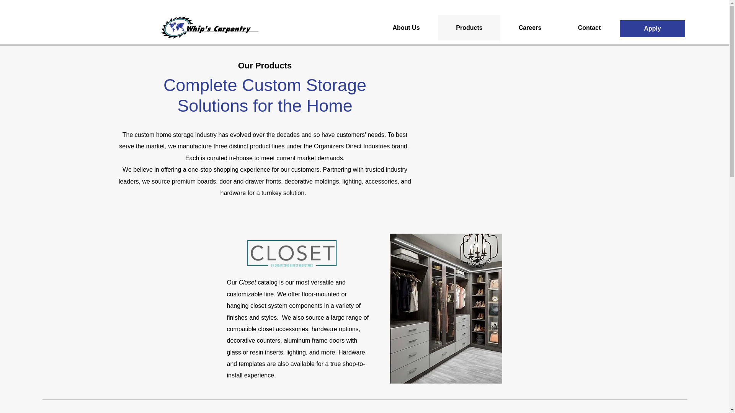 This screenshot has width=735, height=413. Describe the element at coordinates (530, 28) in the screenshot. I see `Careers` at that location.